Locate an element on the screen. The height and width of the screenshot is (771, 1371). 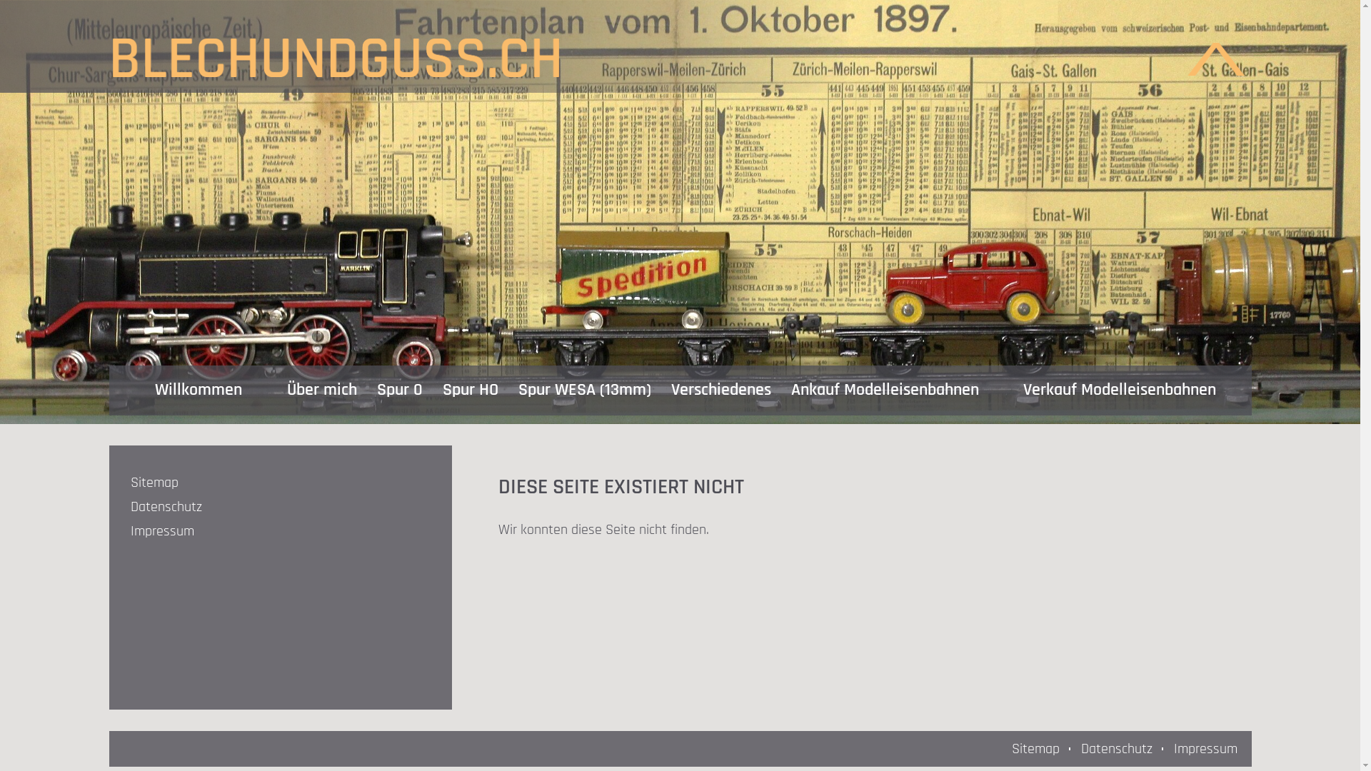
Sitemap is located at coordinates (273, 483).